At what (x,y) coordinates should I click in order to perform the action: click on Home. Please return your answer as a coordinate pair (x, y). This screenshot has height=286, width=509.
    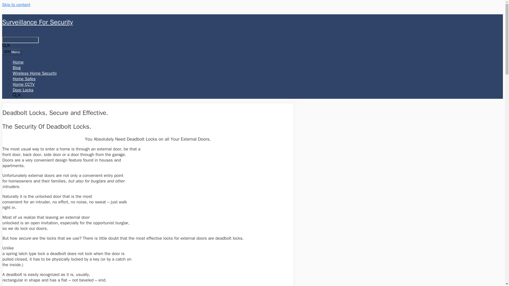
    Looking at the image, I should click on (18, 62).